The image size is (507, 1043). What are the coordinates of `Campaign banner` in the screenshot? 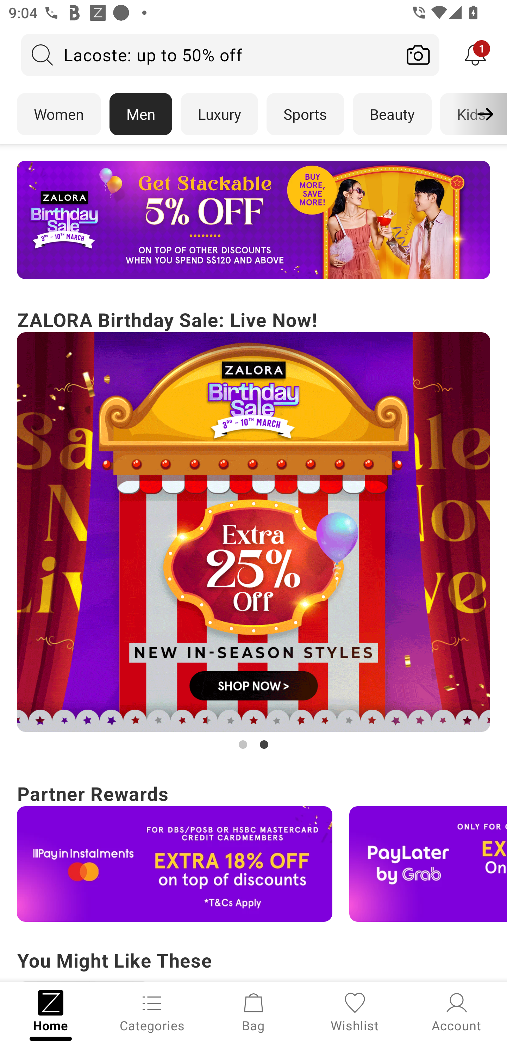 It's located at (254, 220).